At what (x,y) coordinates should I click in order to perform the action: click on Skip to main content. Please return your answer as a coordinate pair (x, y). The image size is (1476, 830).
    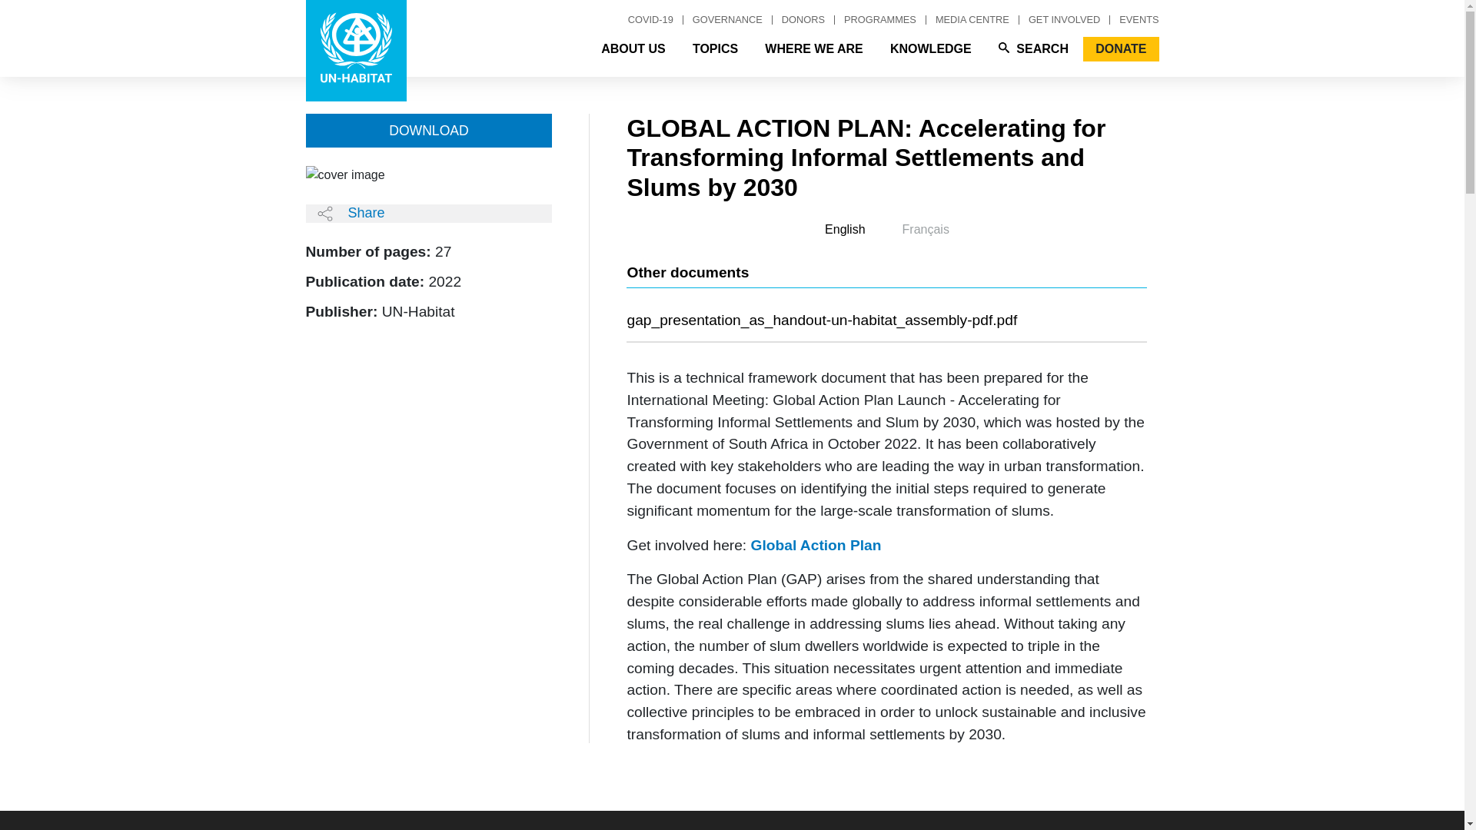
    Looking at the image, I should click on (732, 47).